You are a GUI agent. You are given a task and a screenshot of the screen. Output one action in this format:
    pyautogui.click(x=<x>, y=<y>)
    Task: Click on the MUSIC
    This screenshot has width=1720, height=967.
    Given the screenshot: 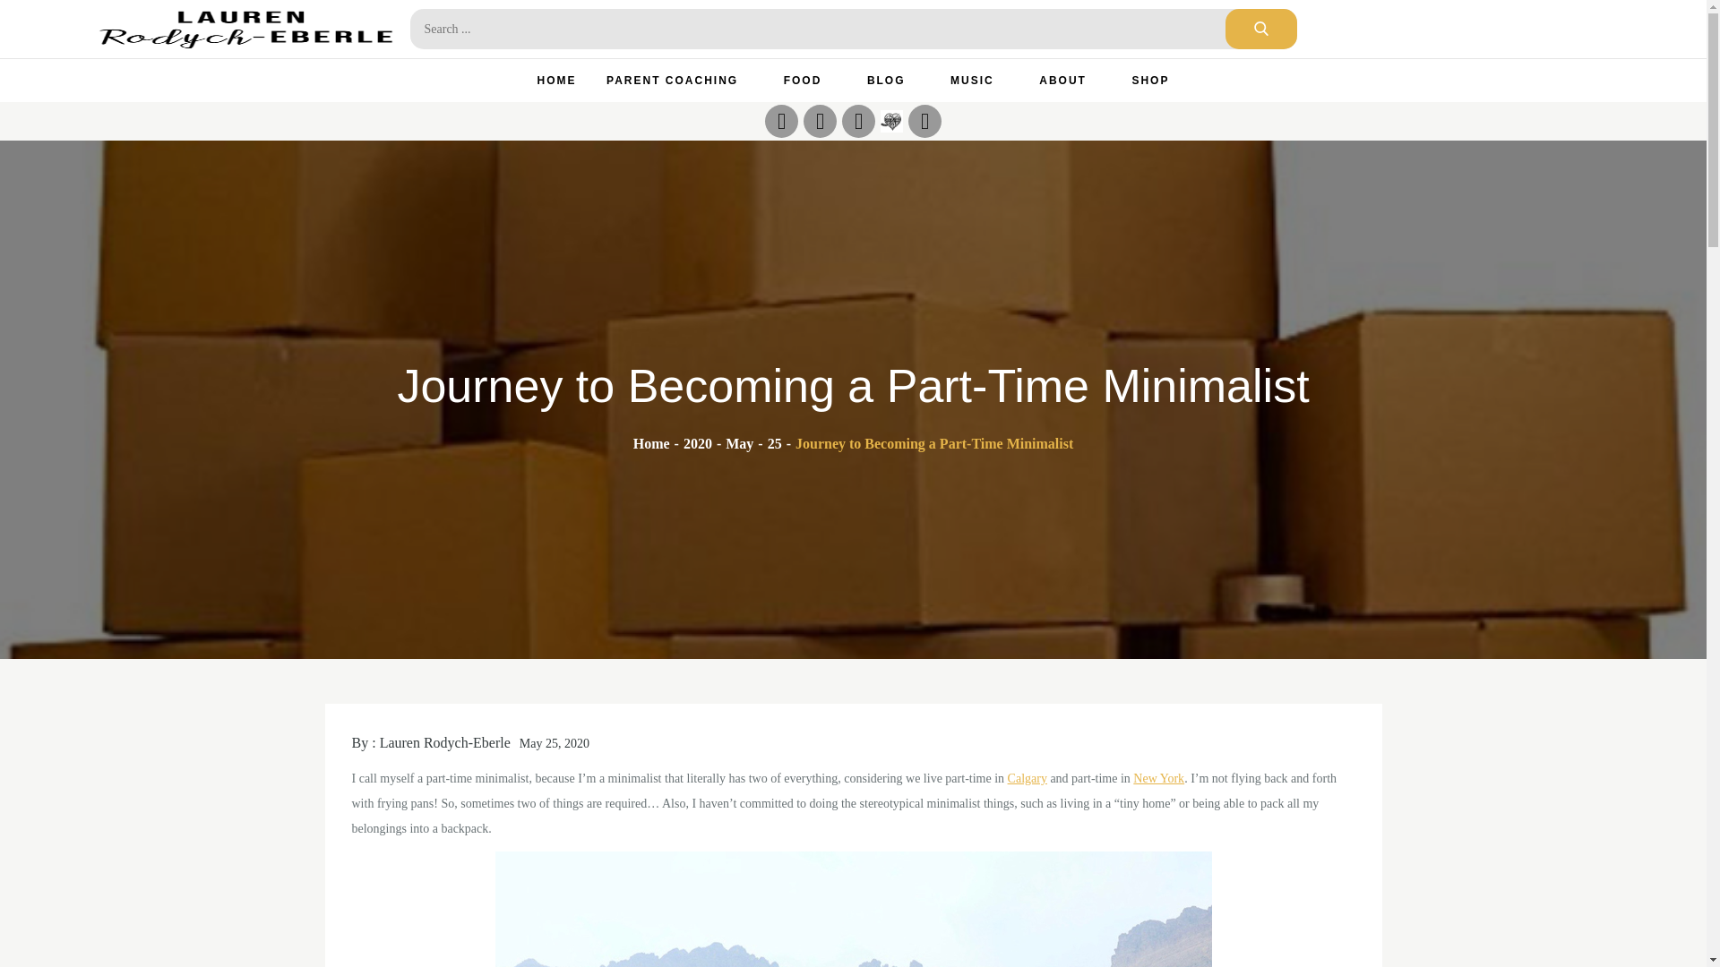 What is the action you would take?
    pyautogui.click(x=980, y=81)
    